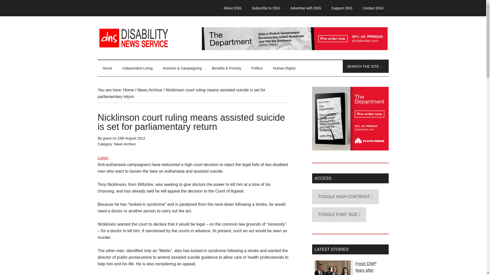 This screenshot has width=490, height=275. I want to click on Advertise with DNS, so click(306, 8).